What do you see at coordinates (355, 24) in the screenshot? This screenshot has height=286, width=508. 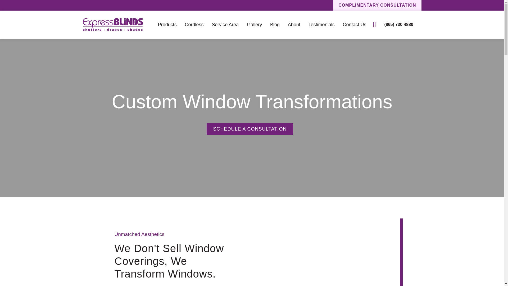 I see `Contact Us` at bounding box center [355, 24].